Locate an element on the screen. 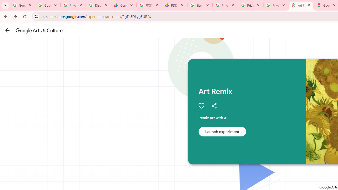 The width and height of the screenshot is (338, 190). Privacy Checkup is located at coordinates (276, 5).